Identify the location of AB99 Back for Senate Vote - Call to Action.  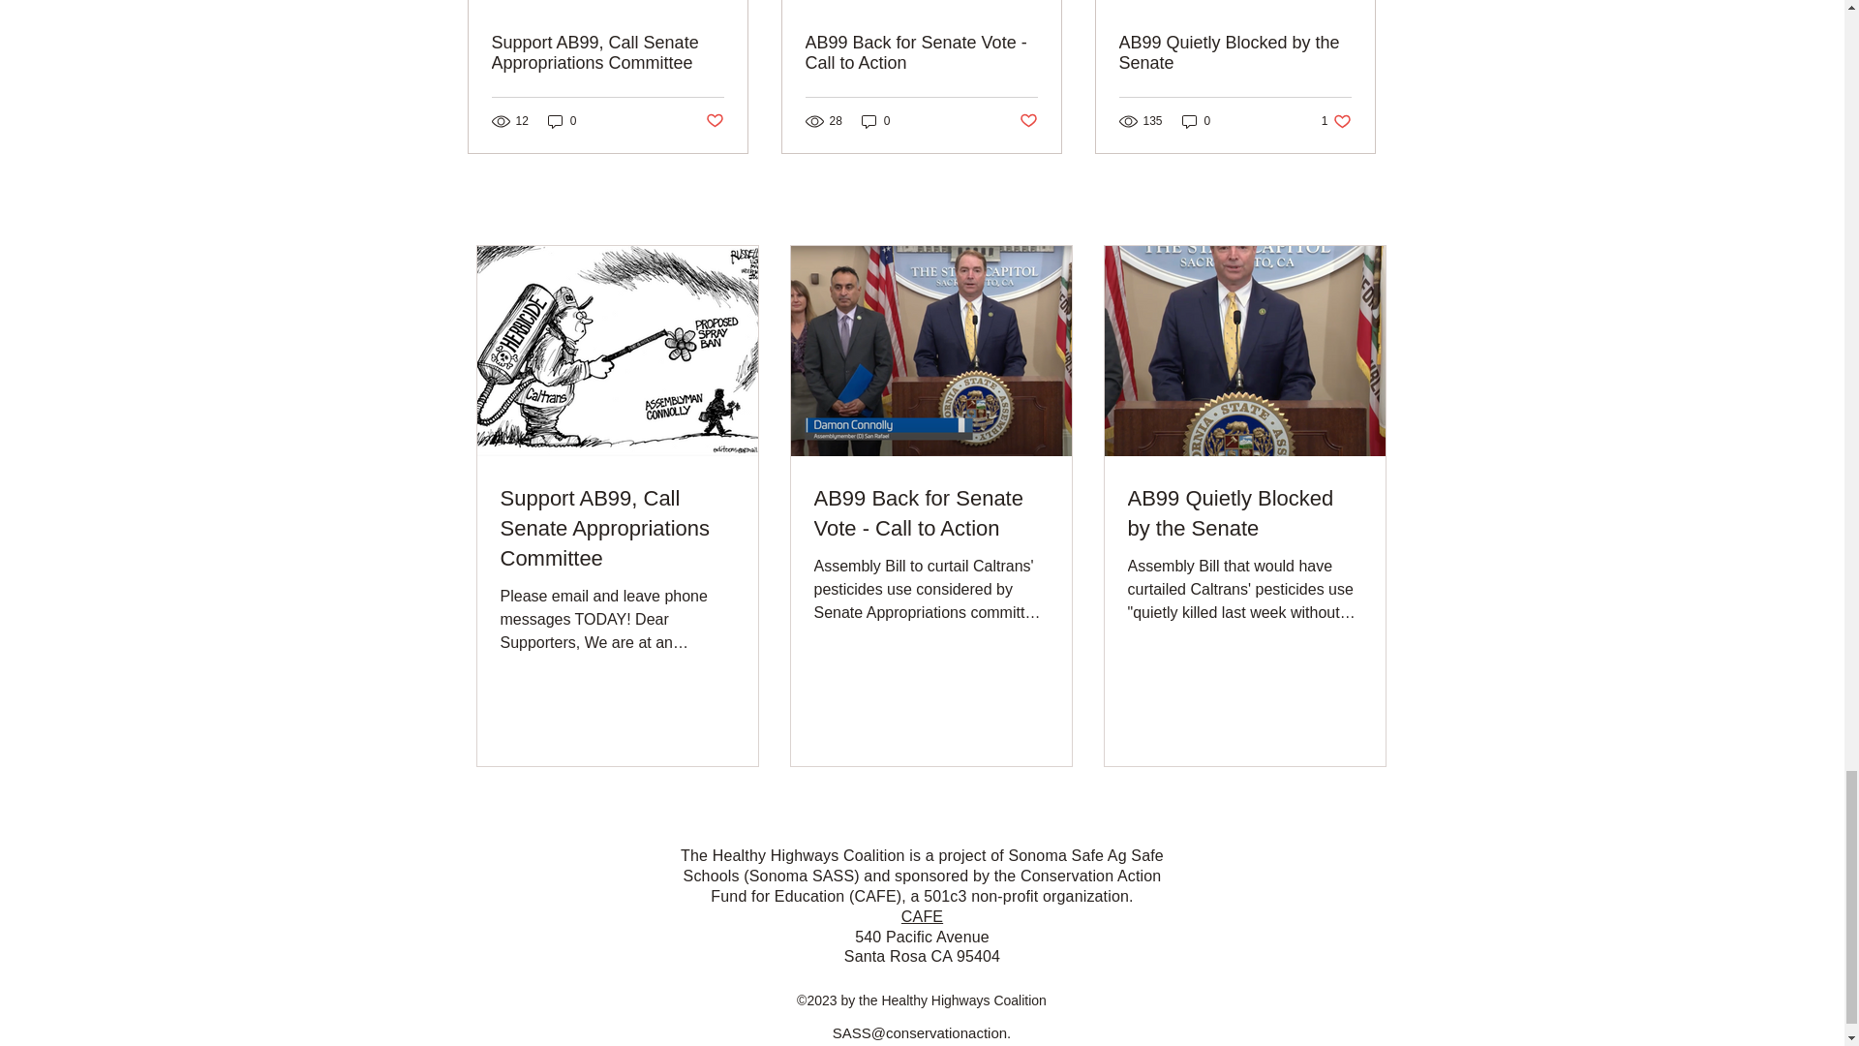
(930, 513).